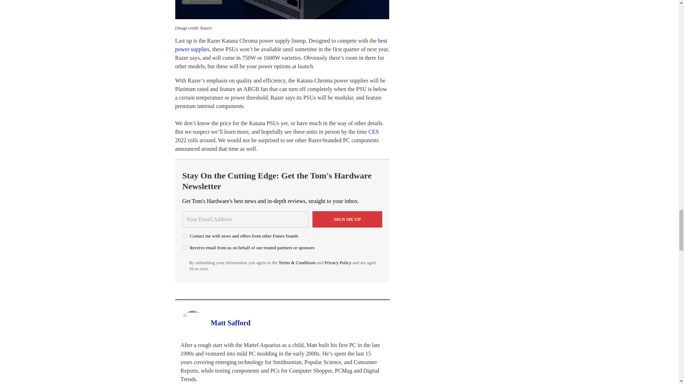 The image size is (684, 384). I want to click on on, so click(185, 247).